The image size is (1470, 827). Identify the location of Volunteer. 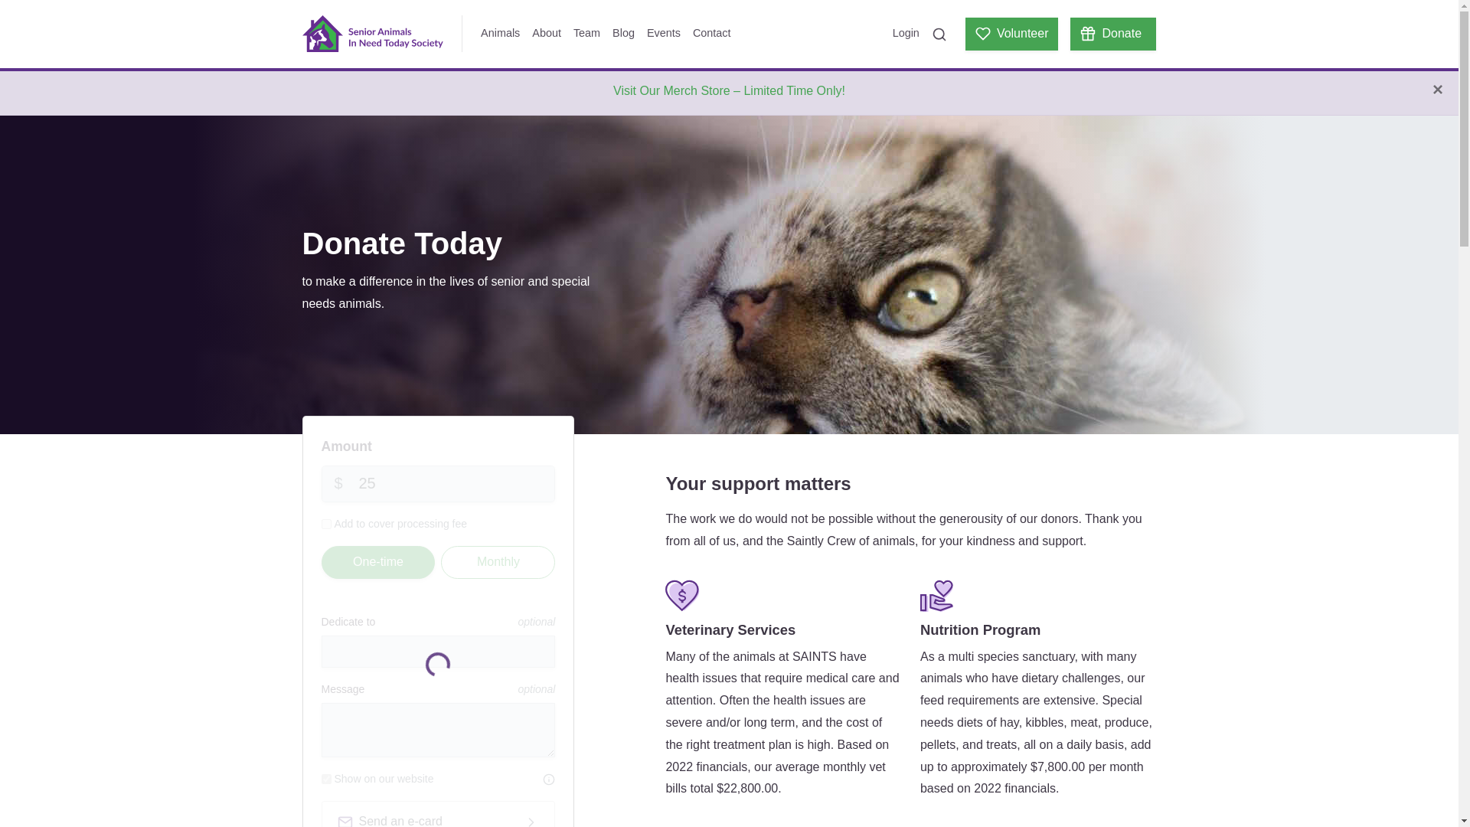
(1012, 34).